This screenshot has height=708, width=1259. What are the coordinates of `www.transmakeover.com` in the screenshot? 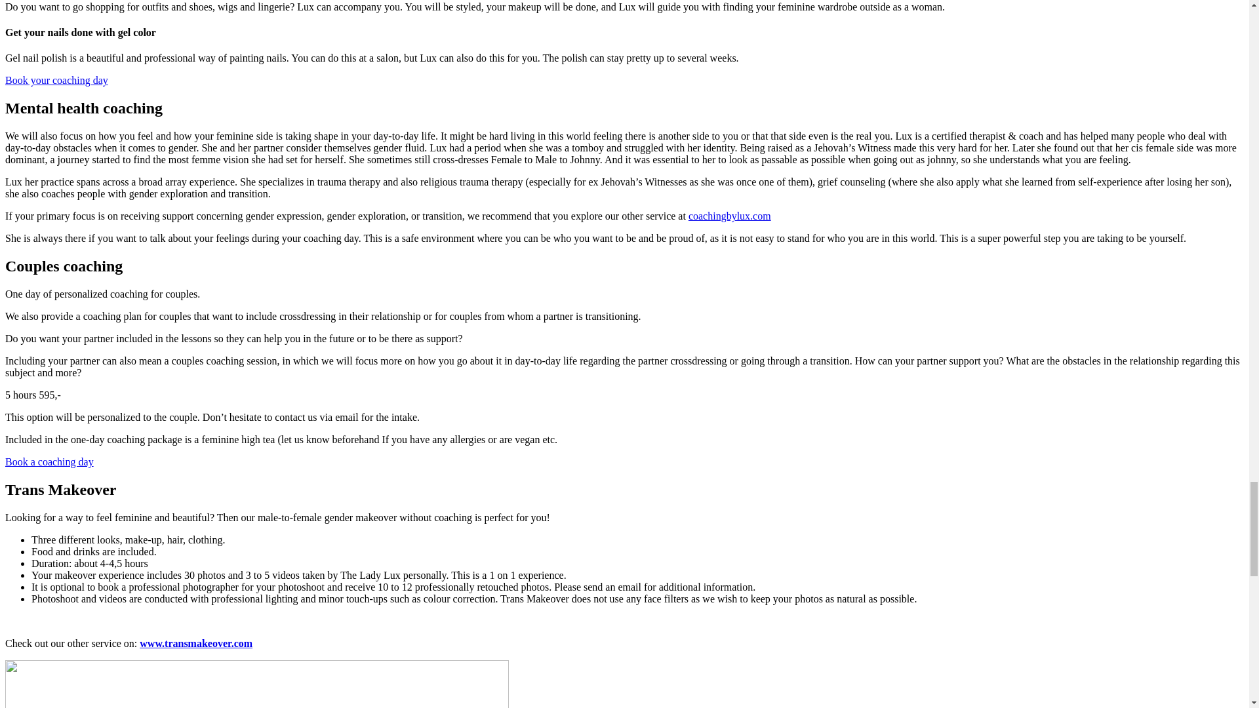 It's located at (196, 644).